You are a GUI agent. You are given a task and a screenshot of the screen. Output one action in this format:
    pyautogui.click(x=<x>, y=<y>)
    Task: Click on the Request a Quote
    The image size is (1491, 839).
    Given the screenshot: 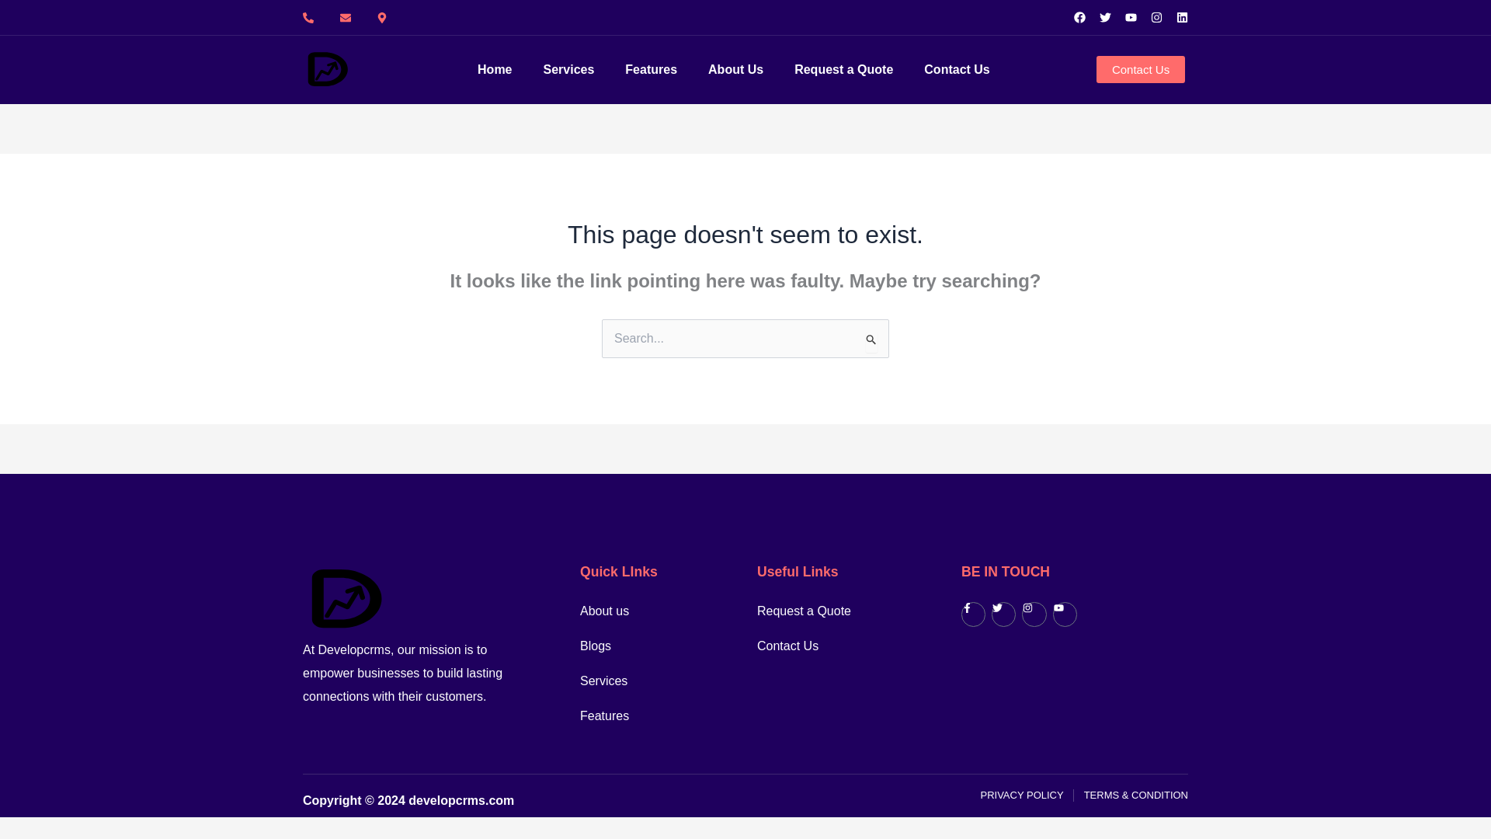 What is the action you would take?
    pyautogui.click(x=843, y=70)
    